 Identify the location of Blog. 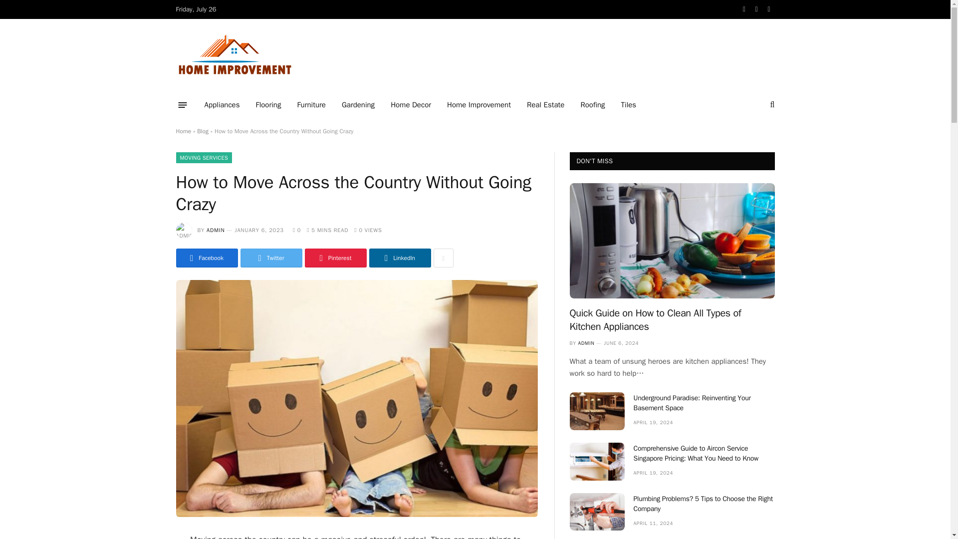
(203, 131).